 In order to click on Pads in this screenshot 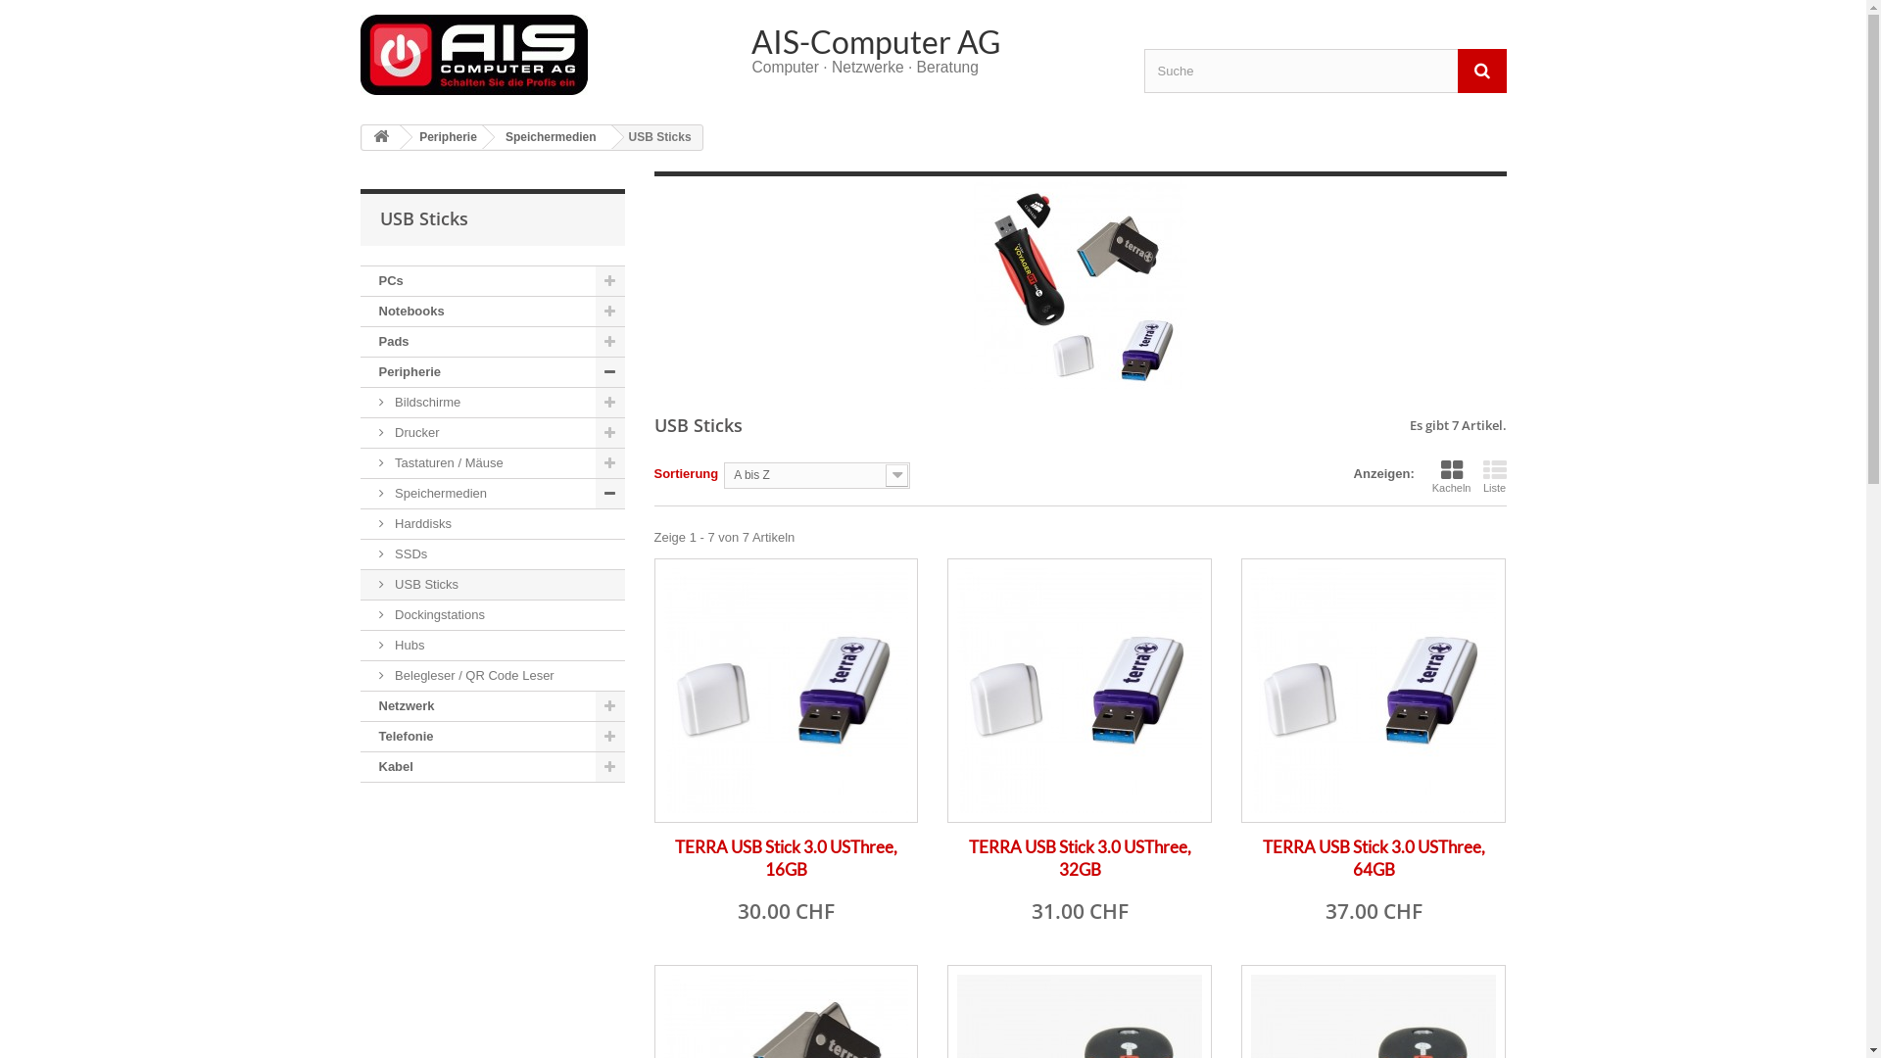, I will do `click(493, 343)`.